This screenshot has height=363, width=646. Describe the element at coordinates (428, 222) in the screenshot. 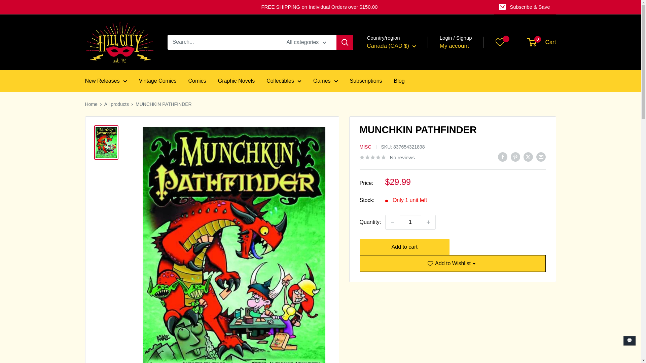

I see `Increase quantity by 1` at that location.